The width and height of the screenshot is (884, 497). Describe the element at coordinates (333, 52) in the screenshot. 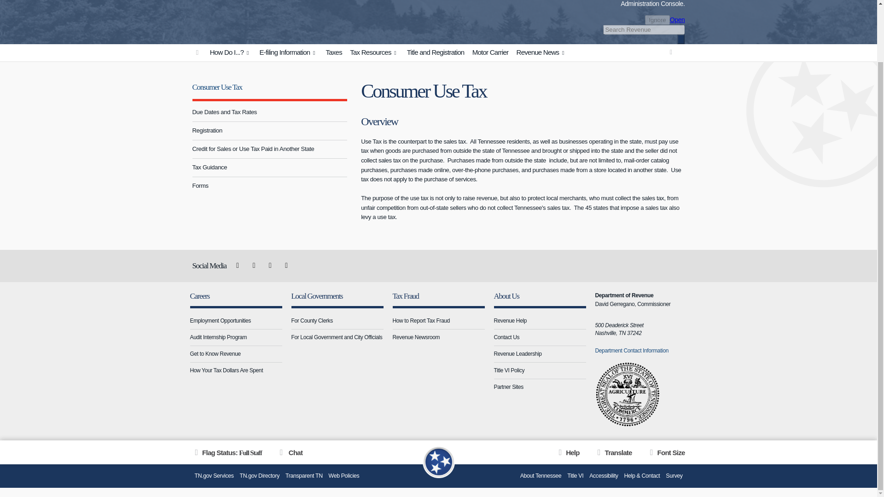

I see `Taxes` at that location.